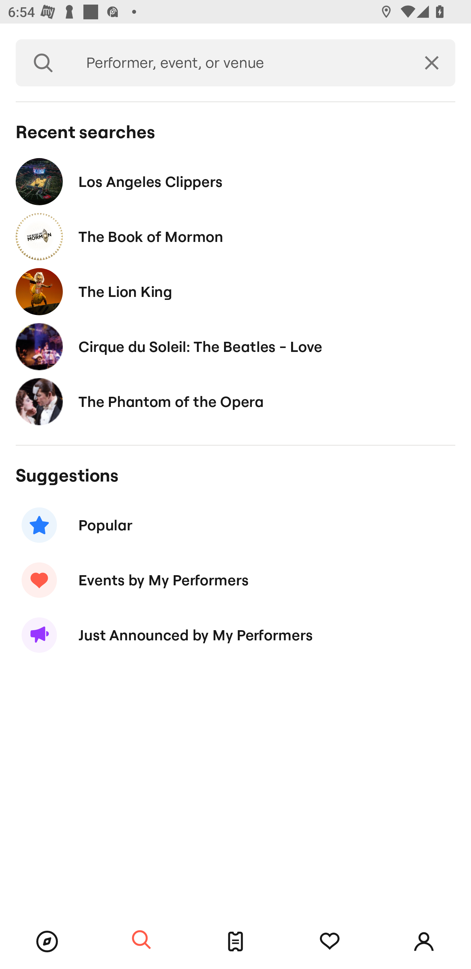 The width and height of the screenshot is (471, 969). I want to click on Just Announced by My Performers, so click(235, 635).